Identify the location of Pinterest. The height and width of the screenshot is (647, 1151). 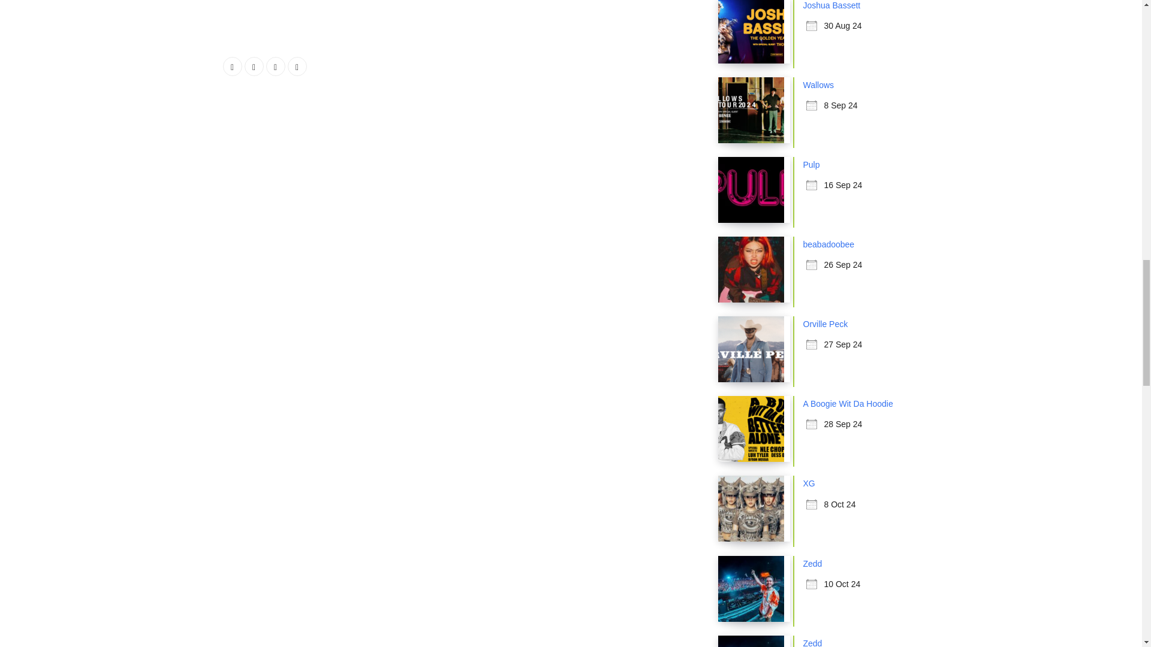
(297, 66).